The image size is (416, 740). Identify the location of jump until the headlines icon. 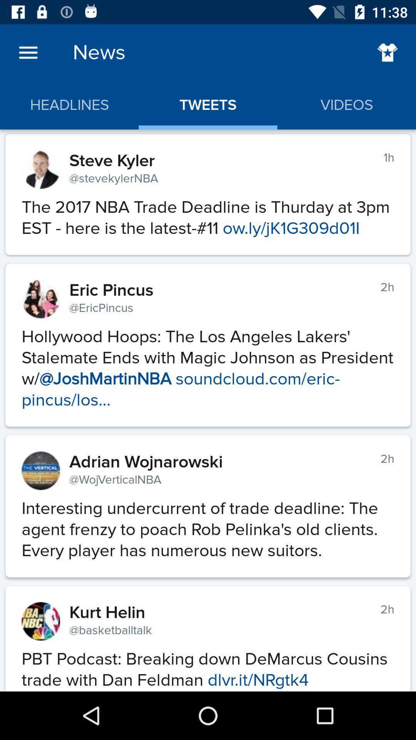
(69, 105).